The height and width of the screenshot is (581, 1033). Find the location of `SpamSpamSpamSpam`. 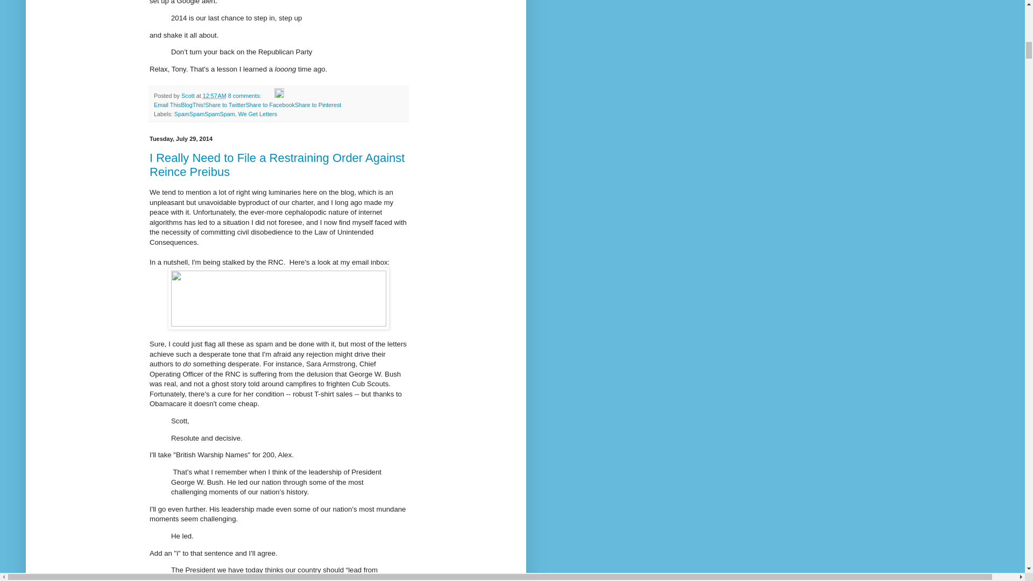

SpamSpamSpamSpam is located at coordinates (204, 114).